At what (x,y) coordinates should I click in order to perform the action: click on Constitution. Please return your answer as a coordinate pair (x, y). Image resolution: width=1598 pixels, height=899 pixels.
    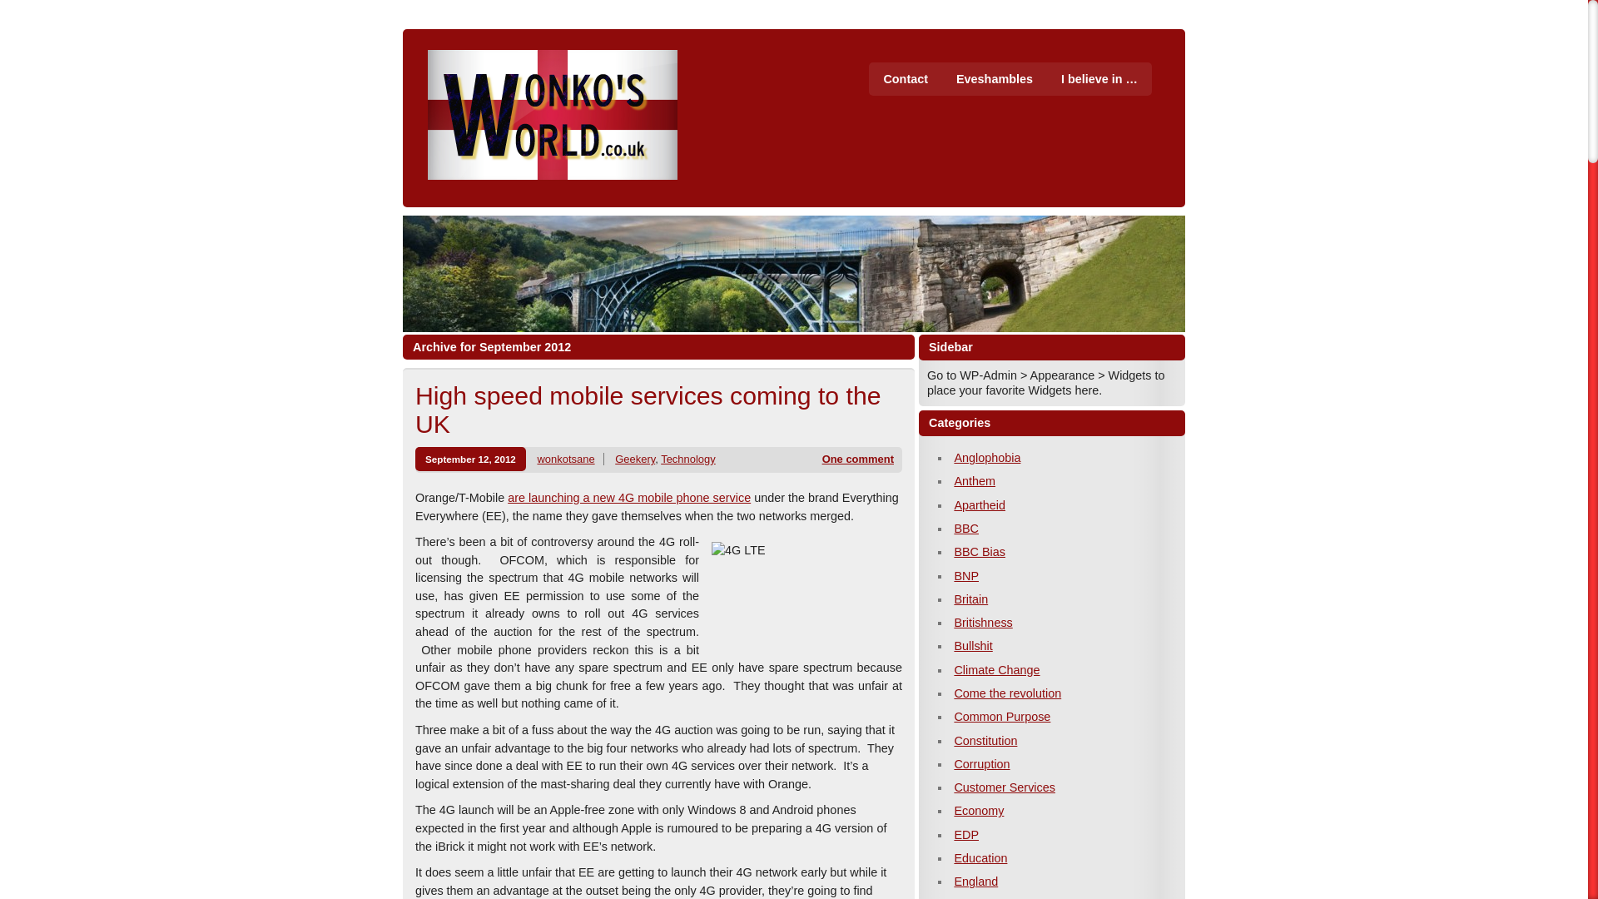
    Looking at the image, I should click on (985, 741).